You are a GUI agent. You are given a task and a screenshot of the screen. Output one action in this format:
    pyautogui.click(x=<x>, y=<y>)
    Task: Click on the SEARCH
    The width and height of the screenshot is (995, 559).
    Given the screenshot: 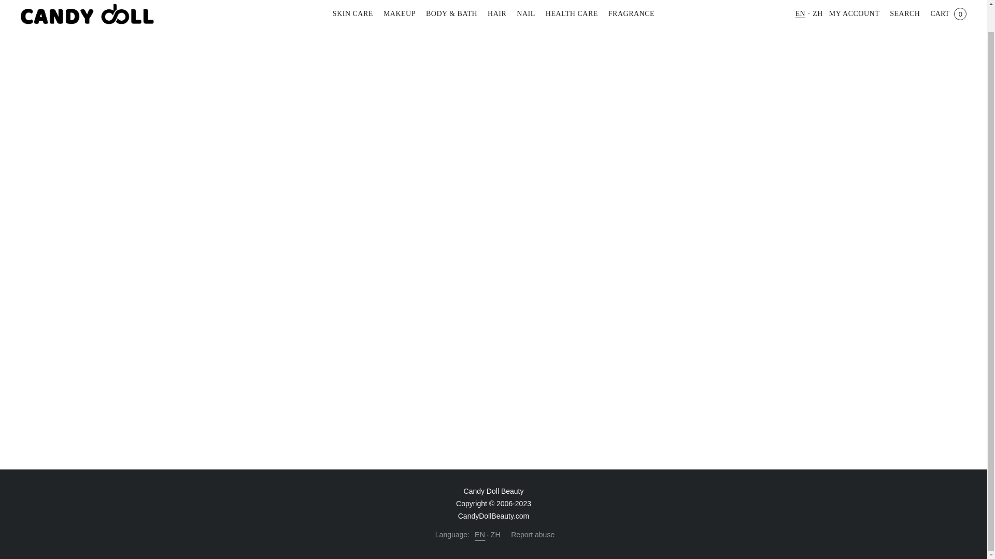 What is the action you would take?
    pyautogui.click(x=904, y=13)
    